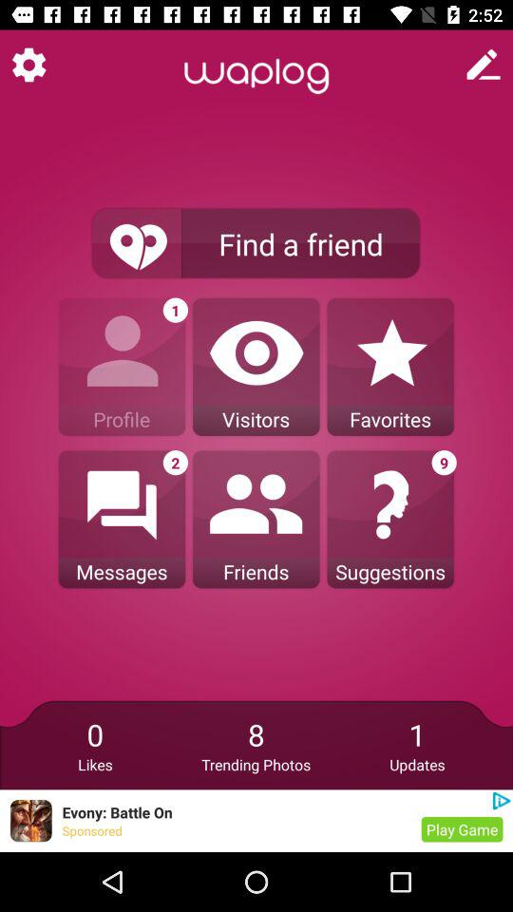  I want to click on select the  third option under find a friend, so click(390, 367).